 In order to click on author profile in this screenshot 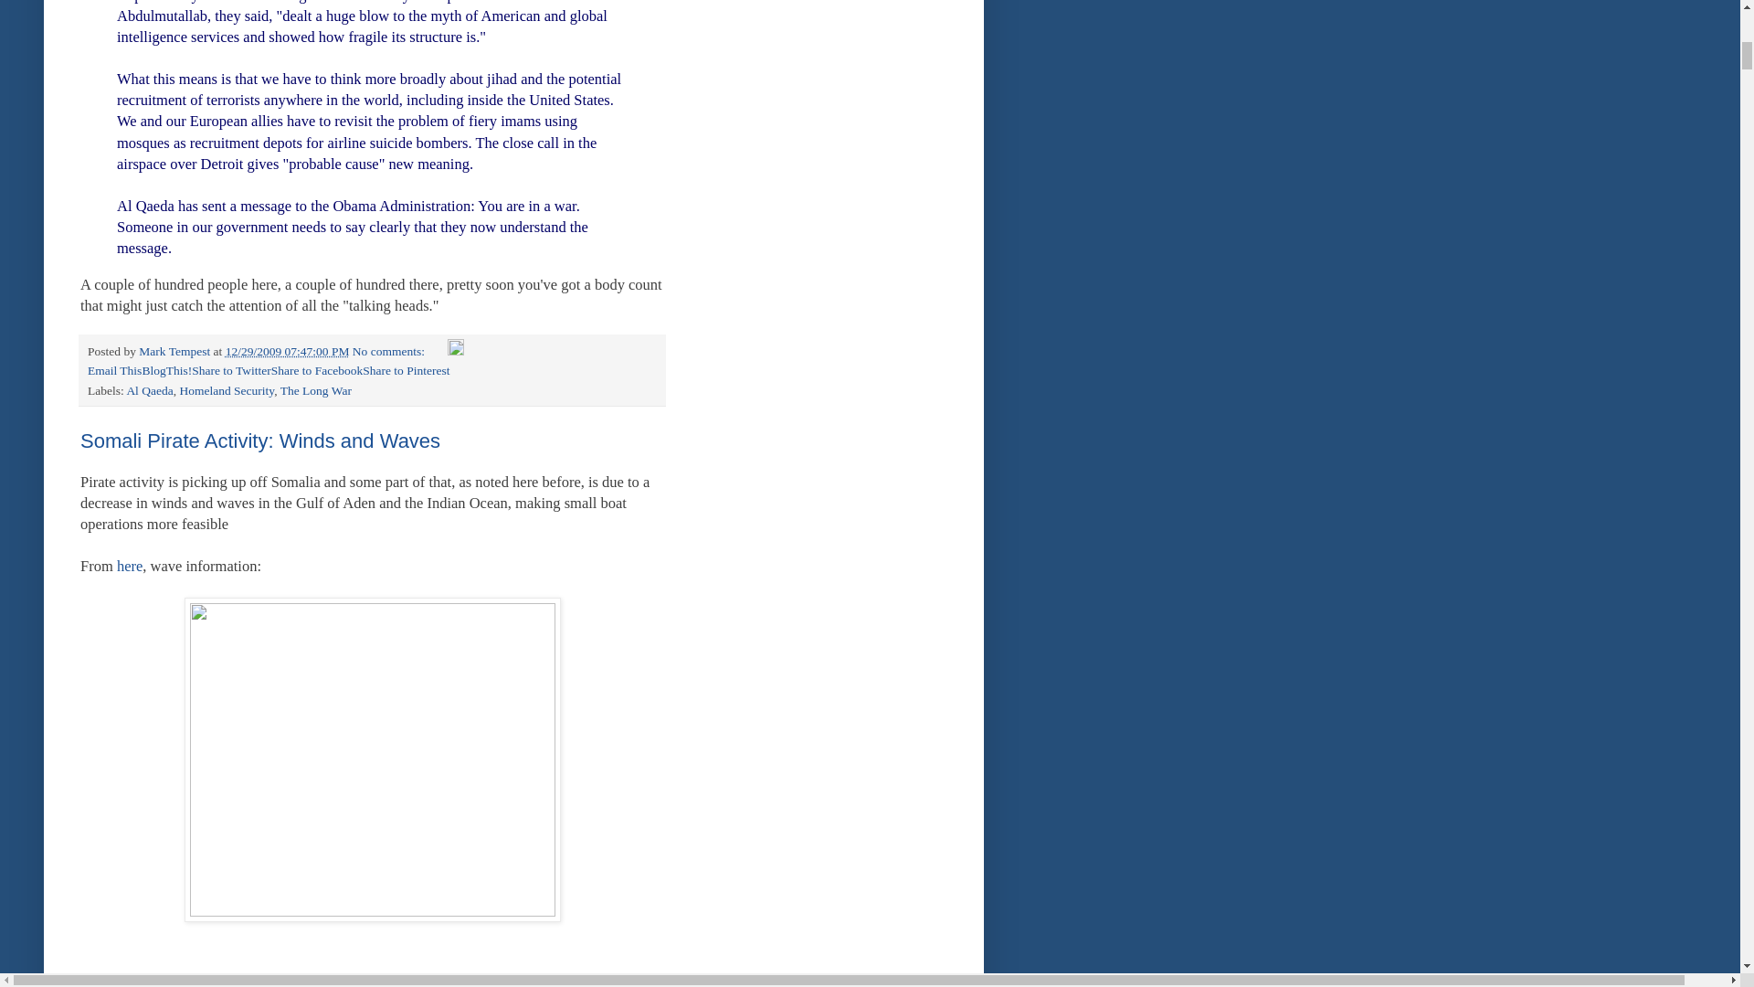, I will do `click(175, 351)`.